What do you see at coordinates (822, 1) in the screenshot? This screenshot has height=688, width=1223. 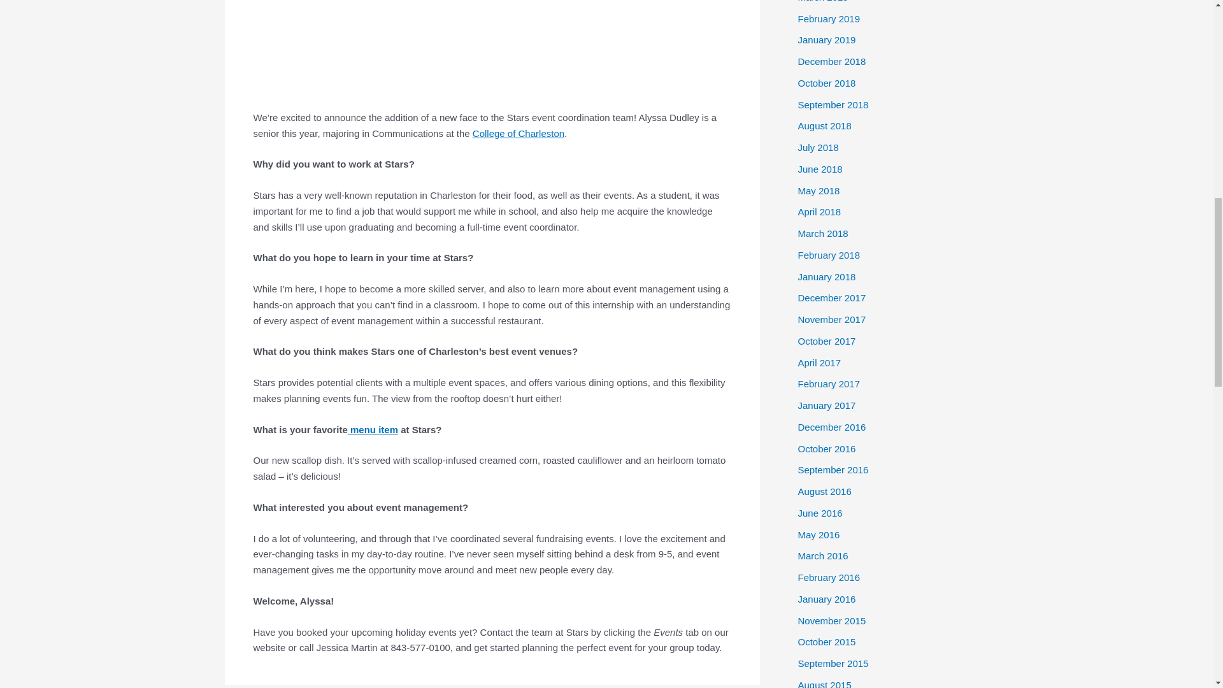 I see `March 2019` at bounding box center [822, 1].